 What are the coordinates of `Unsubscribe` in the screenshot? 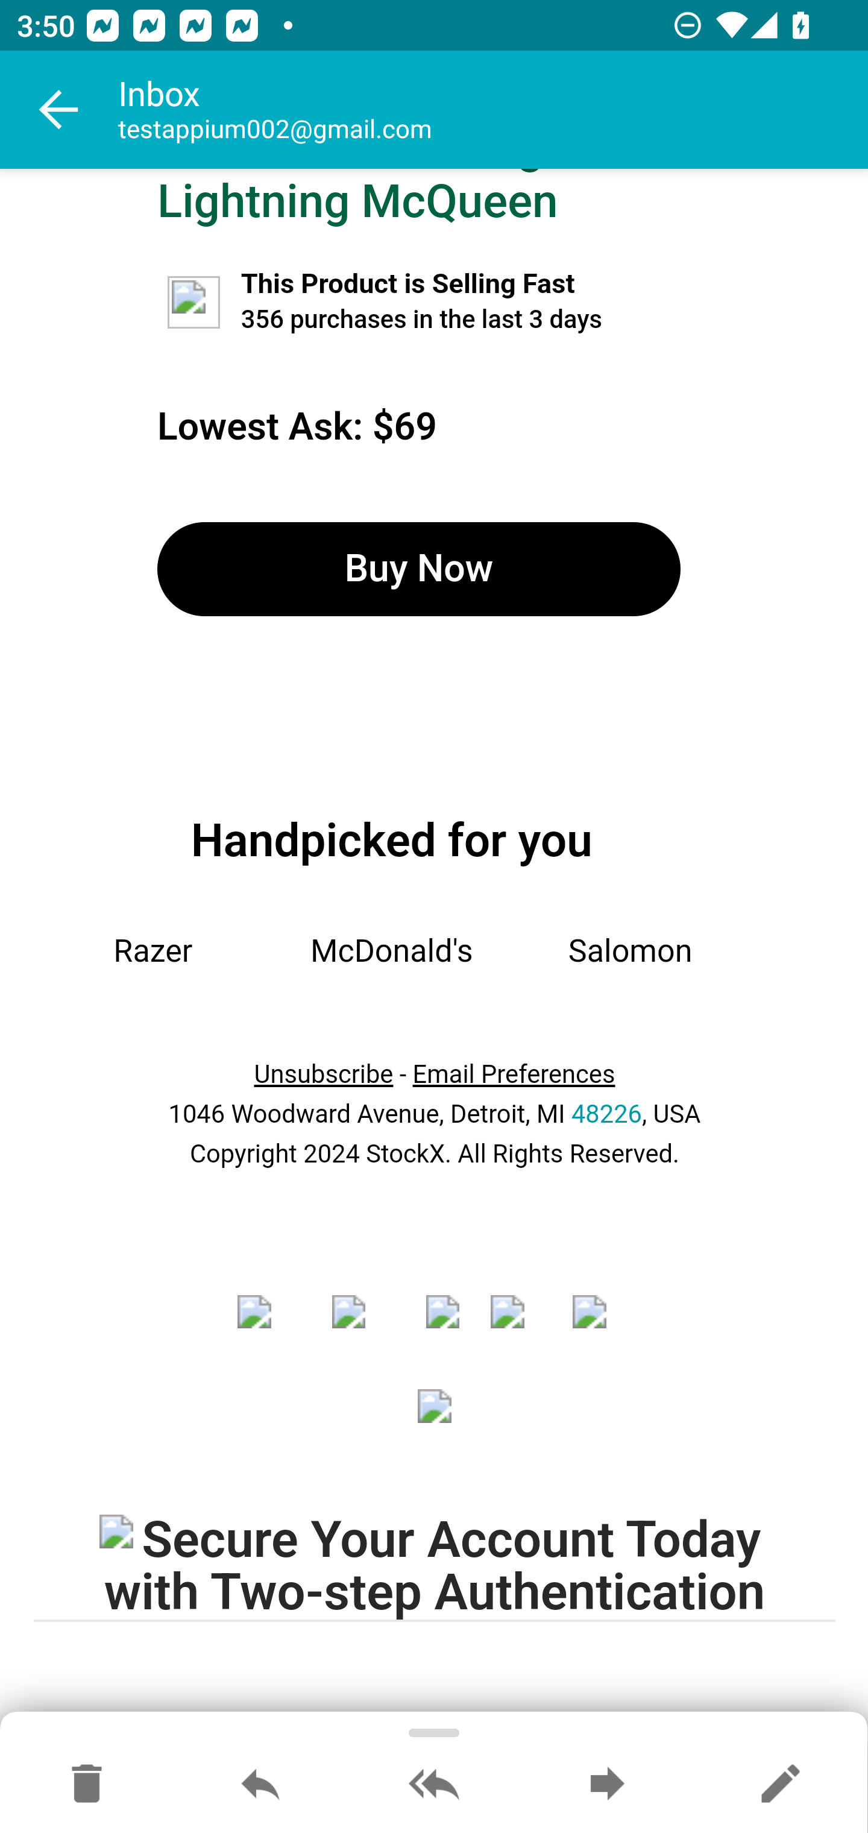 It's located at (323, 1074).